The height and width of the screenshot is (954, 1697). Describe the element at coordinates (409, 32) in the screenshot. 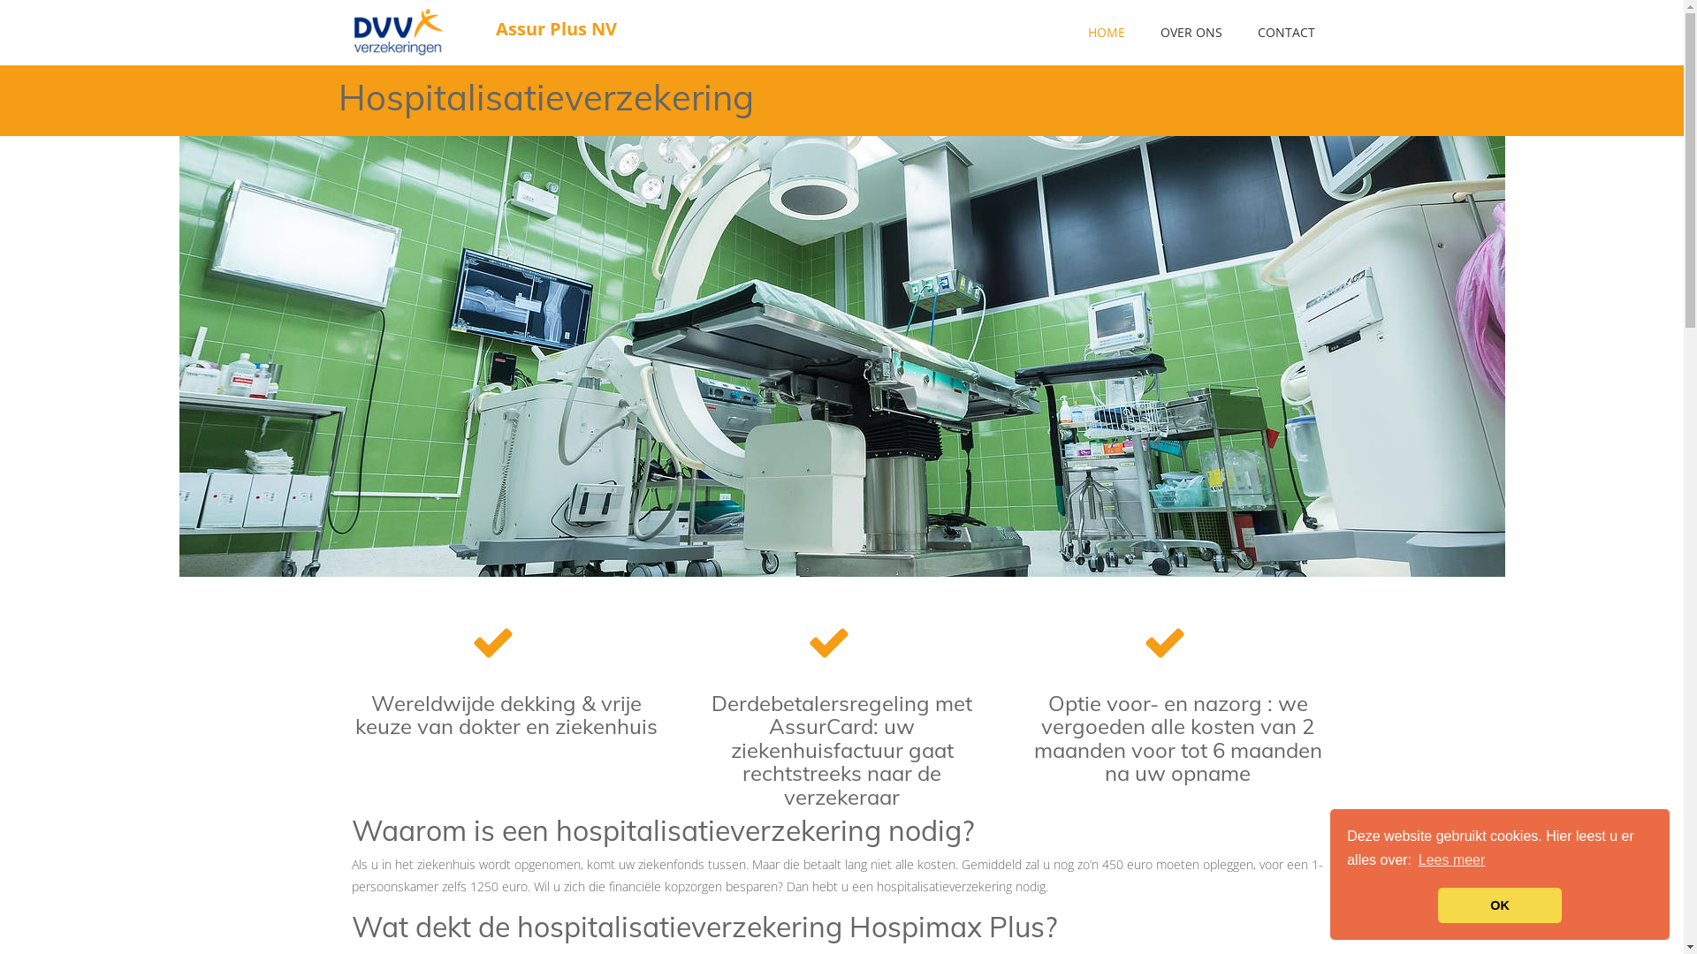

I see `Assur Plus NV` at that location.